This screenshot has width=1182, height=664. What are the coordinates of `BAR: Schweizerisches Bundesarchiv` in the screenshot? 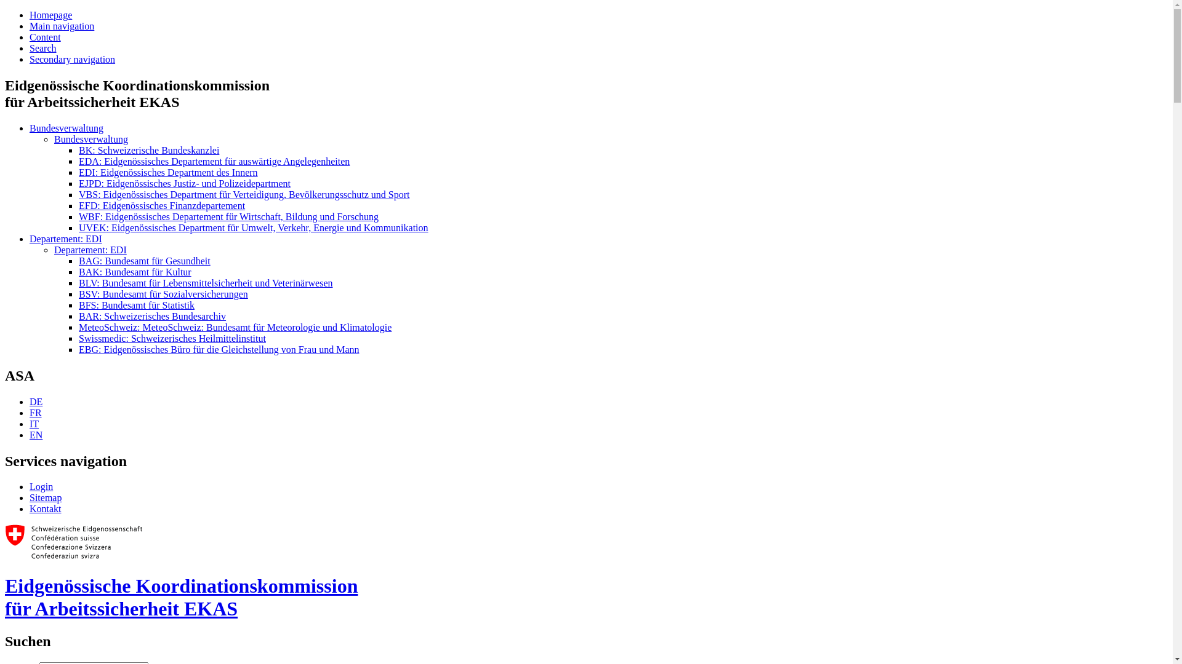 It's located at (153, 316).